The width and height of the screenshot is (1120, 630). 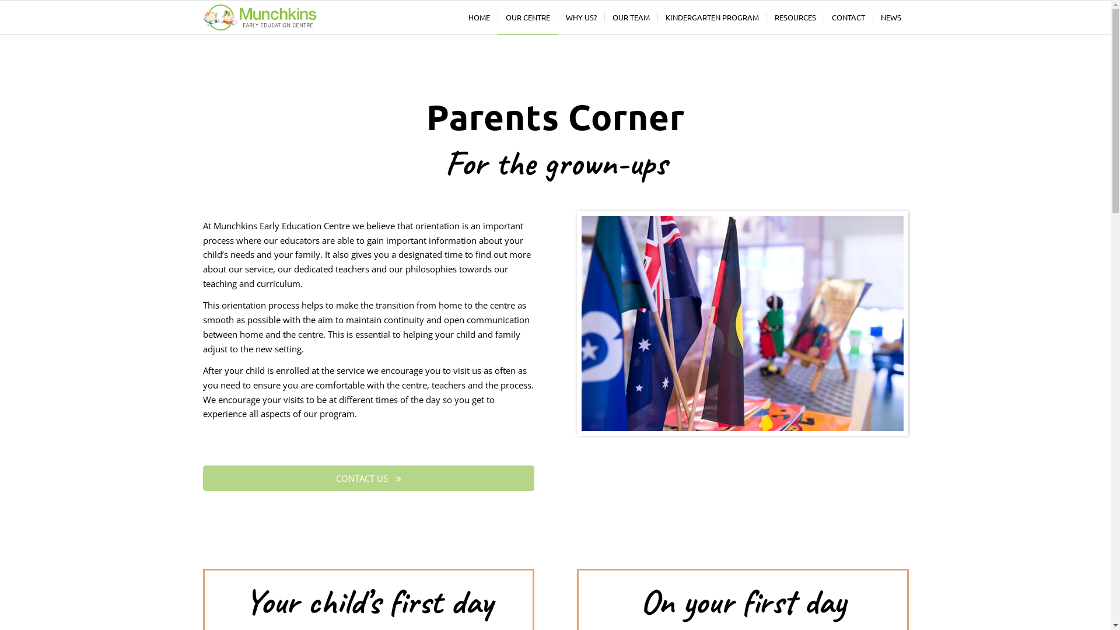 What do you see at coordinates (891, 17) in the screenshot?
I see `NEWS` at bounding box center [891, 17].